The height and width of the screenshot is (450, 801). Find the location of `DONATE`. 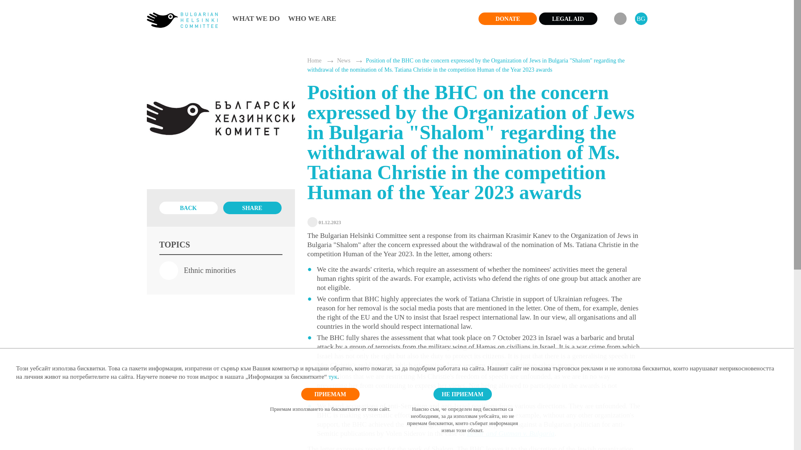

DONATE is located at coordinates (507, 19).